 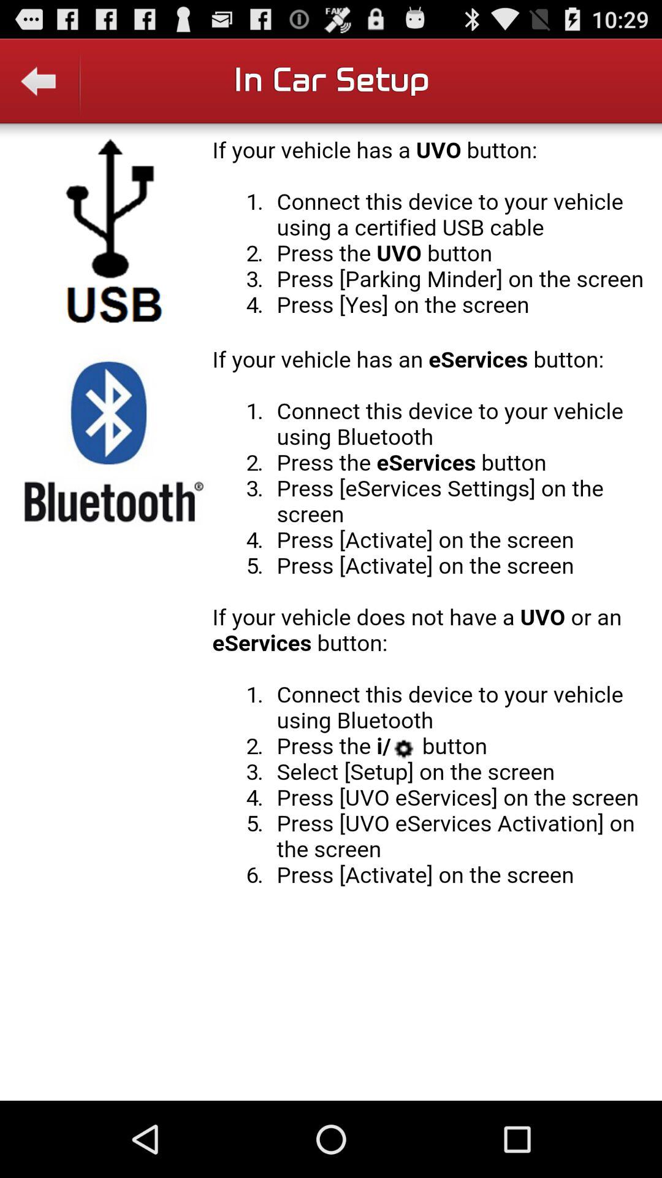 What do you see at coordinates (331, 612) in the screenshot?
I see `bluetooth setting` at bounding box center [331, 612].